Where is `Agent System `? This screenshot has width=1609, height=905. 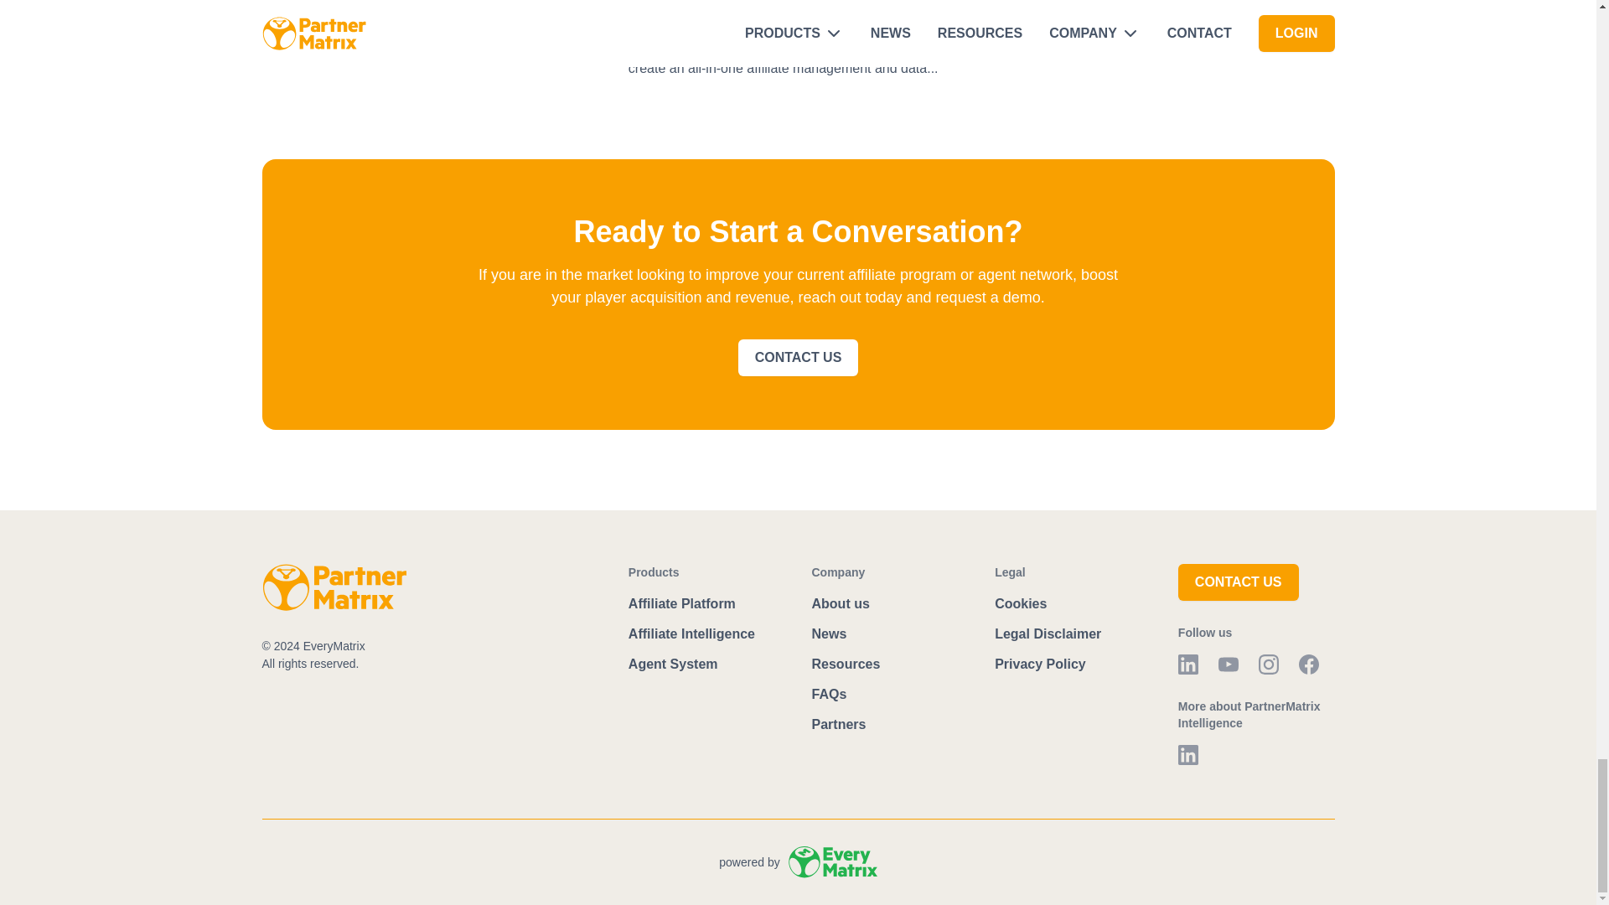 Agent System  is located at coordinates (675, 664).